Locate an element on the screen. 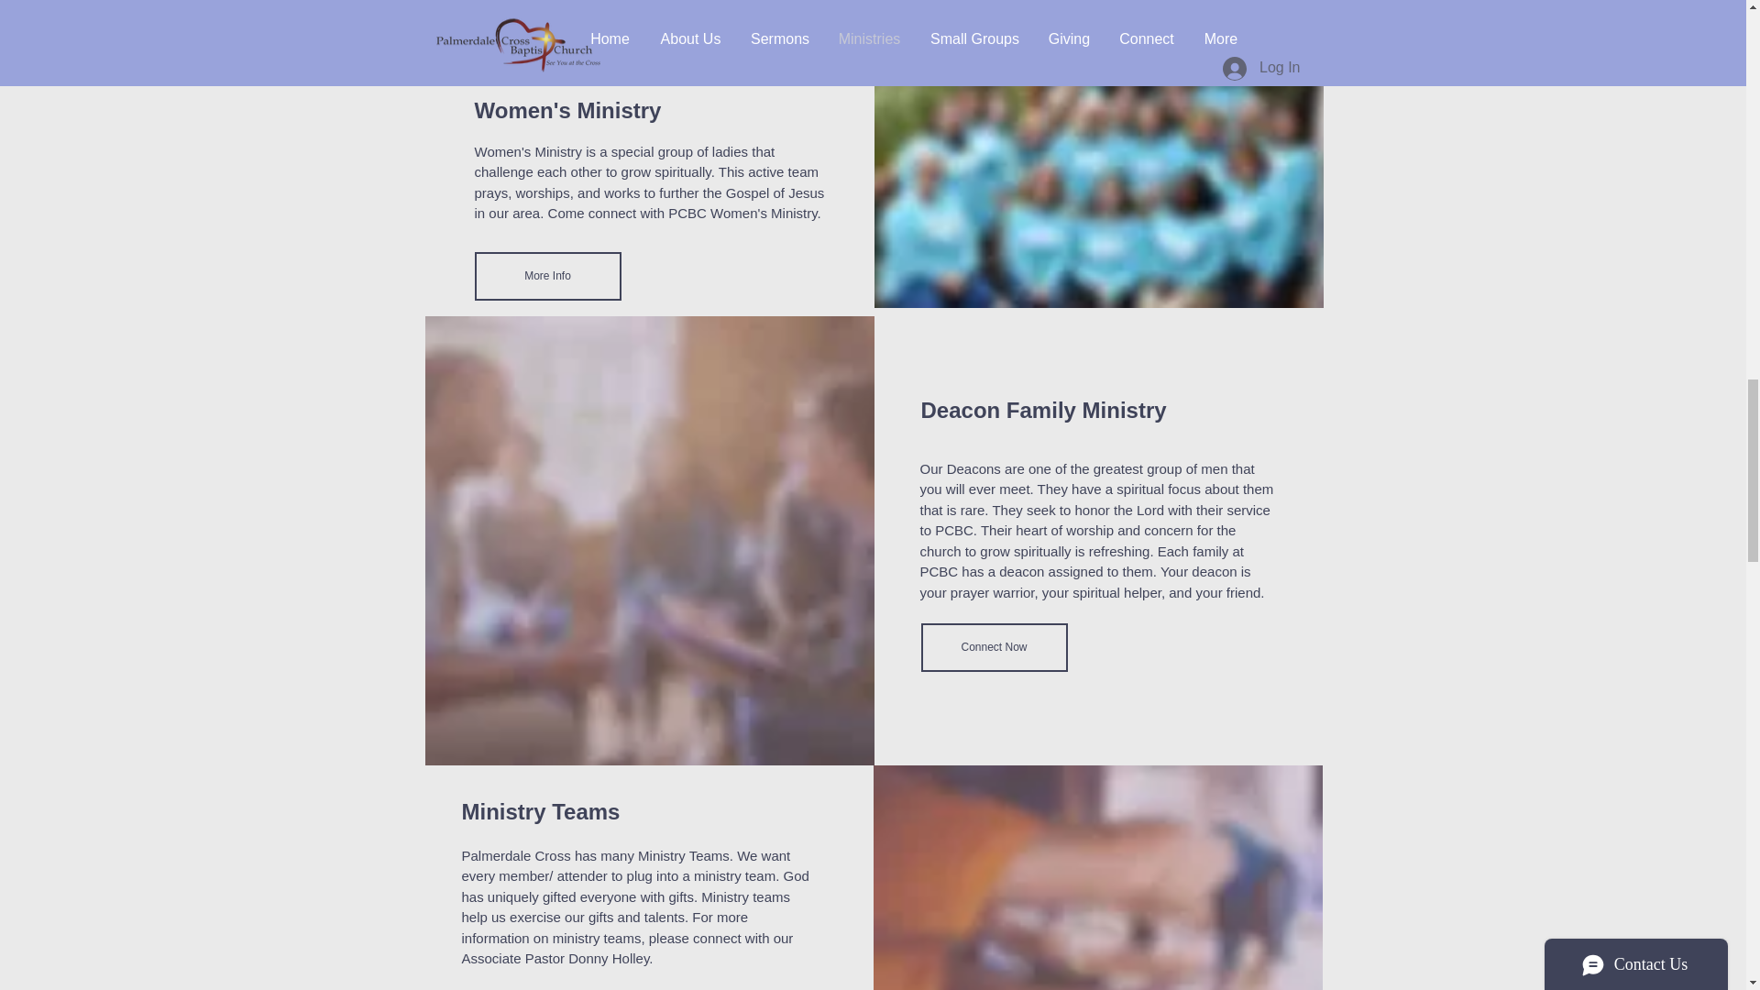 The image size is (1760, 990). Connect Now is located at coordinates (994, 647).